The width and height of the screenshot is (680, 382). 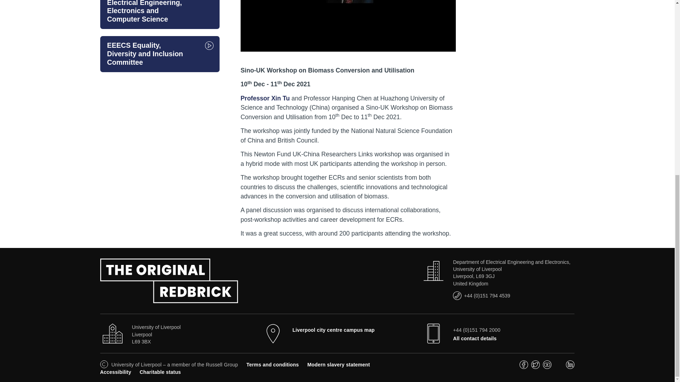 What do you see at coordinates (559, 367) in the screenshot?
I see `instagram` at bounding box center [559, 367].